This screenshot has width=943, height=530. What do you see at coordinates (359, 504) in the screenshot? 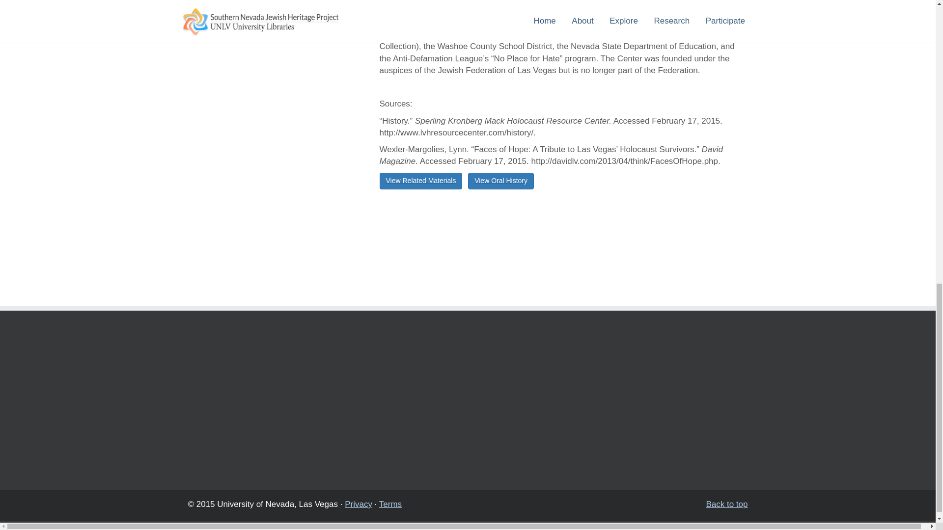
I see `Privacy` at bounding box center [359, 504].